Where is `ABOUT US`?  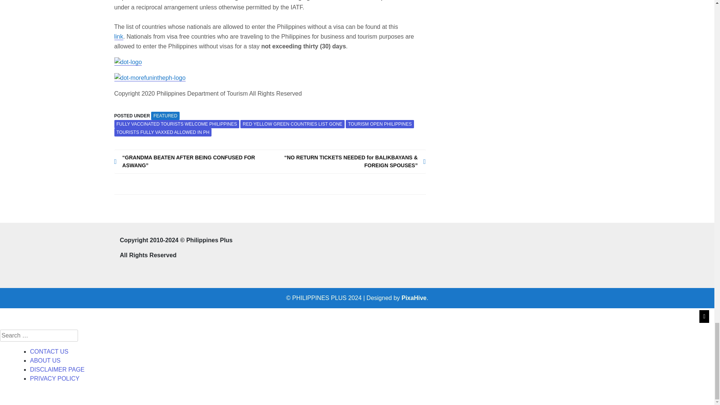 ABOUT US is located at coordinates (45, 360).